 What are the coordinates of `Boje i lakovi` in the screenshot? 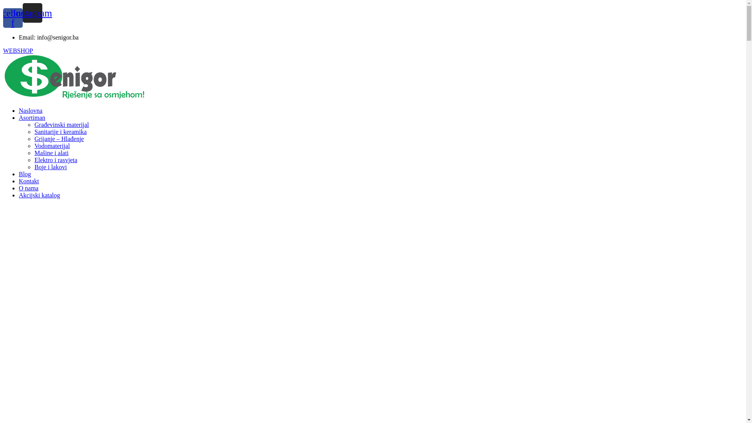 It's located at (51, 167).